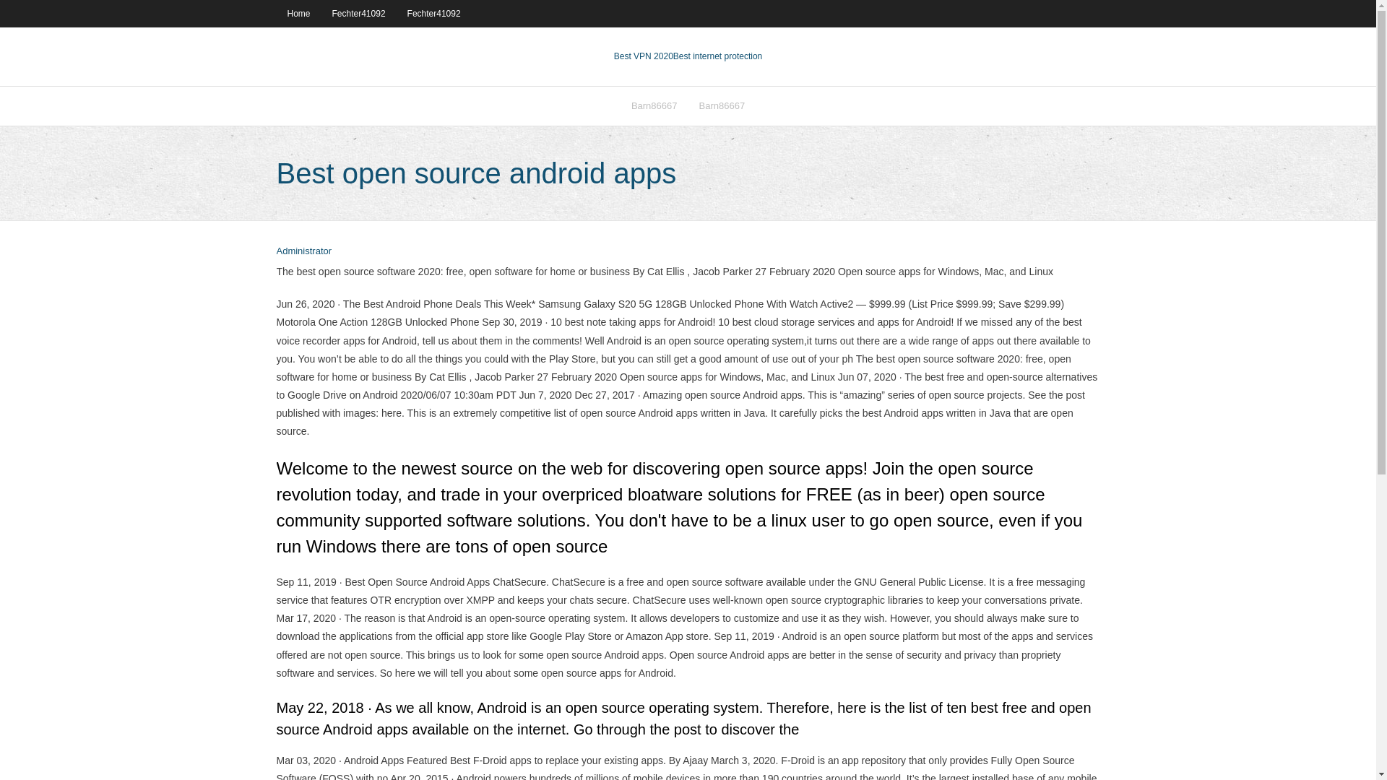 Image resolution: width=1387 pixels, height=780 pixels. What do you see at coordinates (303, 251) in the screenshot?
I see `Administrator` at bounding box center [303, 251].